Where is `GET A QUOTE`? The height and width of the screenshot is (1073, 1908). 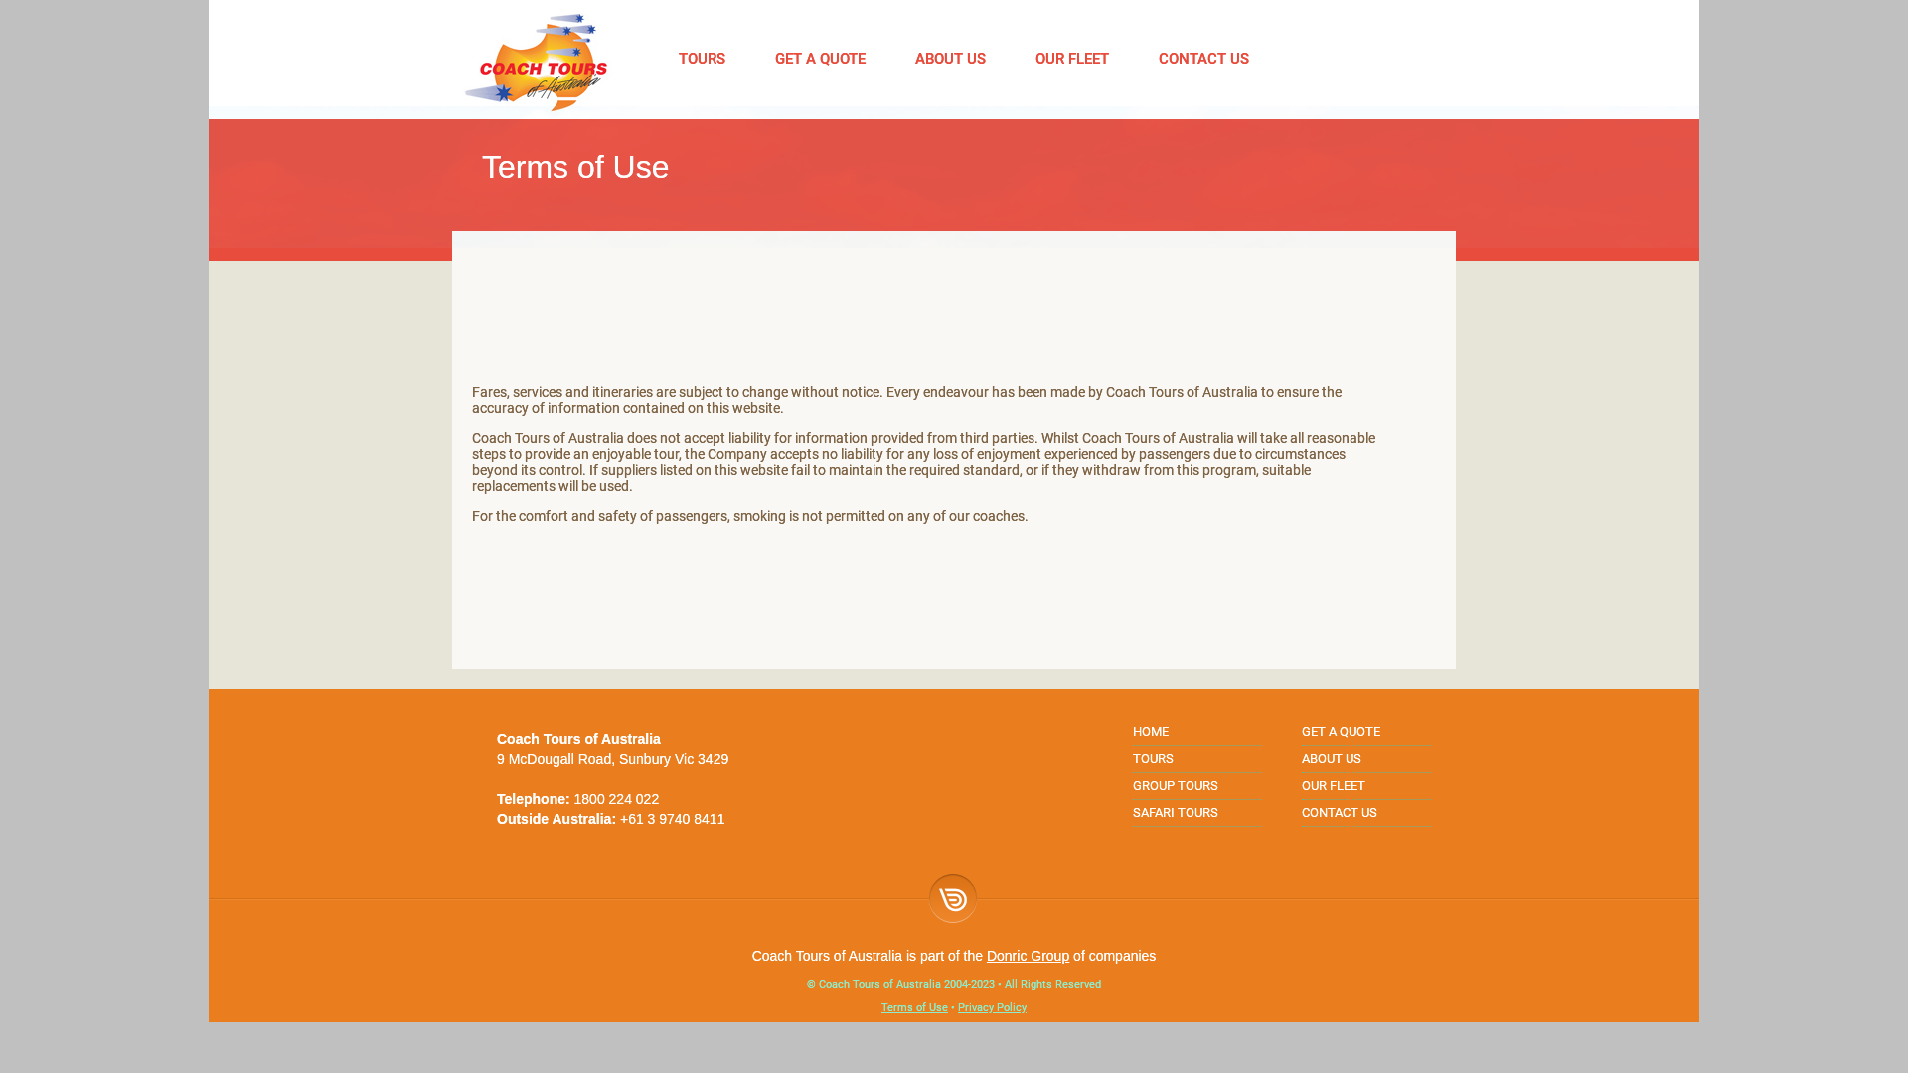 GET A QUOTE is located at coordinates (815, 58).